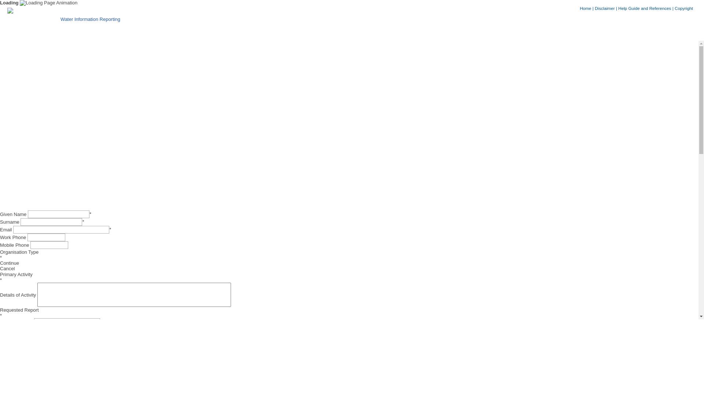  I want to click on Home, so click(585, 8).